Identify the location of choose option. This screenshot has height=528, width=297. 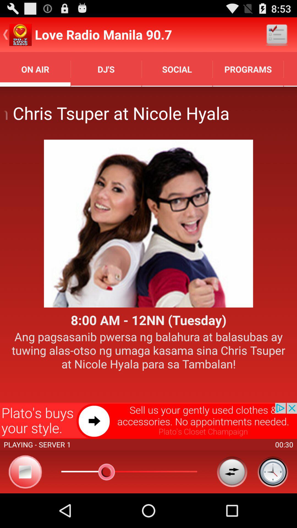
(232, 472).